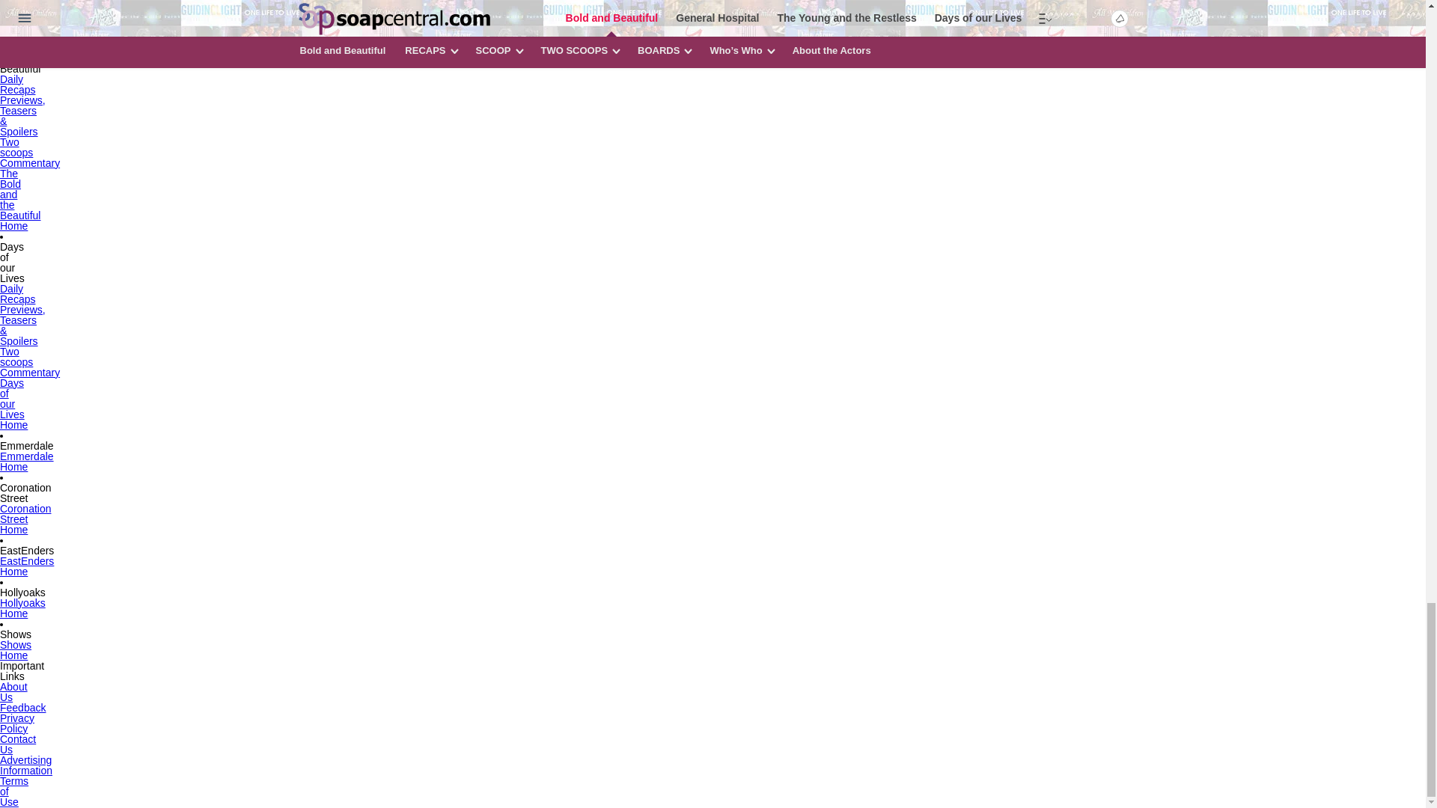 The width and height of the screenshot is (1437, 808). I want to click on Feedback, so click(22, 706).